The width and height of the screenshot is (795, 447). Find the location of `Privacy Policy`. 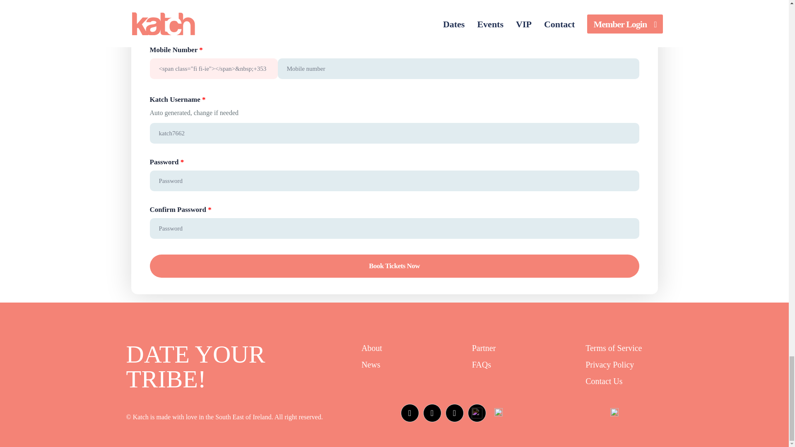

Privacy Policy is located at coordinates (609, 365).